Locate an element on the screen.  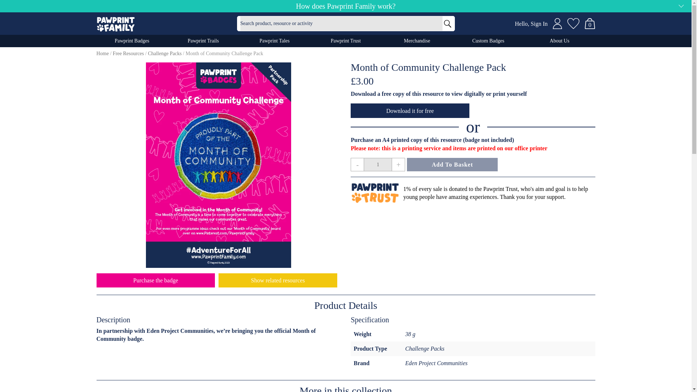
Pawprint Trails is located at coordinates (203, 41).